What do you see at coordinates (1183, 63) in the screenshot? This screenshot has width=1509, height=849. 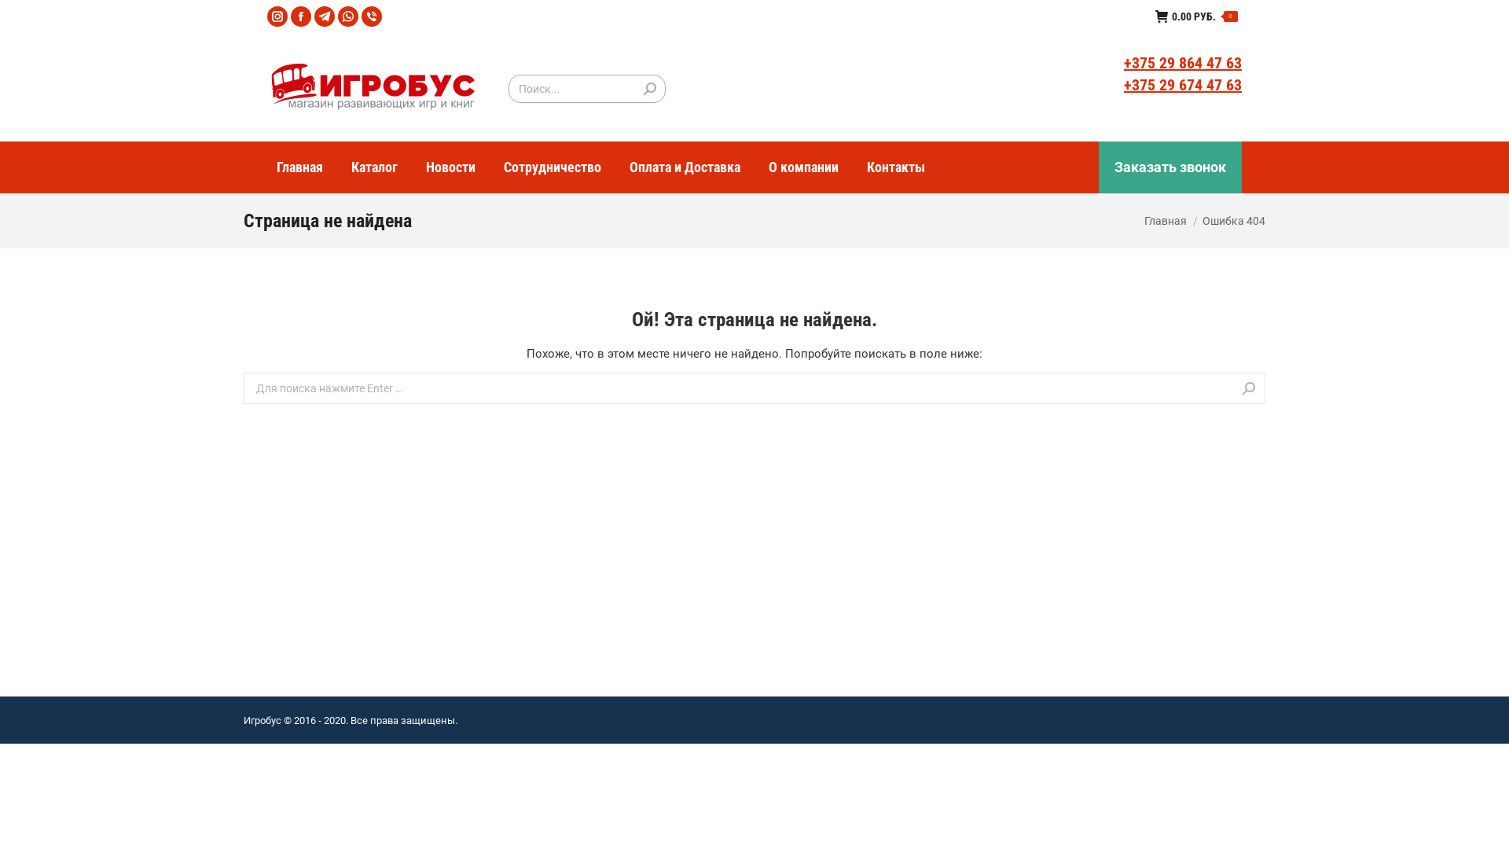 I see `+375 29 864 47 63` at bounding box center [1183, 63].